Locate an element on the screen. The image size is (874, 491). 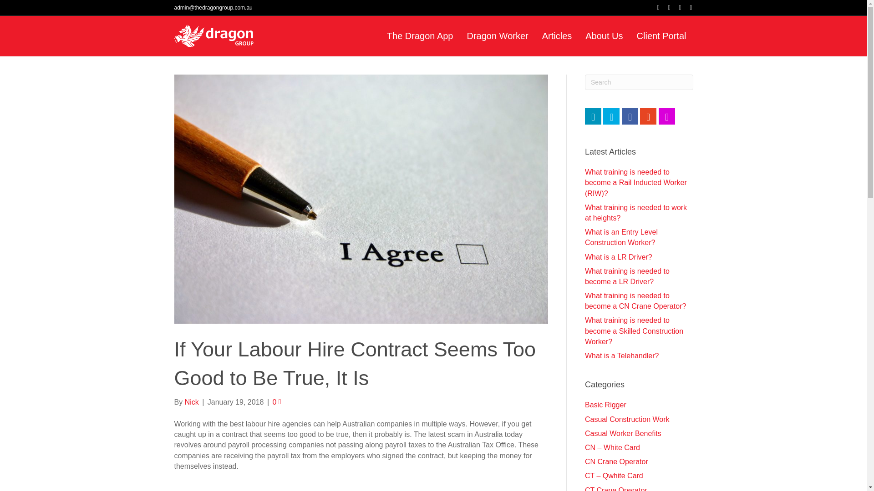
Instagram is located at coordinates (686, 7).